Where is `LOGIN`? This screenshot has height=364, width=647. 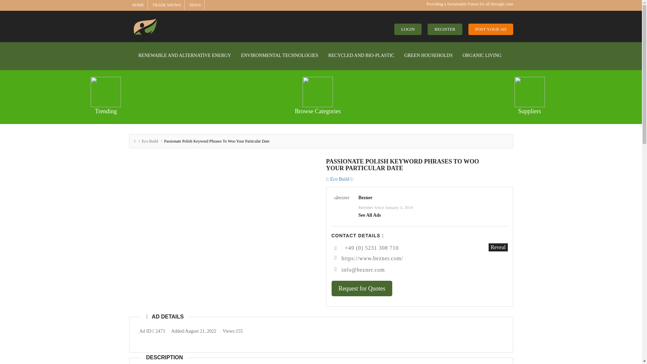 LOGIN is located at coordinates (407, 29).